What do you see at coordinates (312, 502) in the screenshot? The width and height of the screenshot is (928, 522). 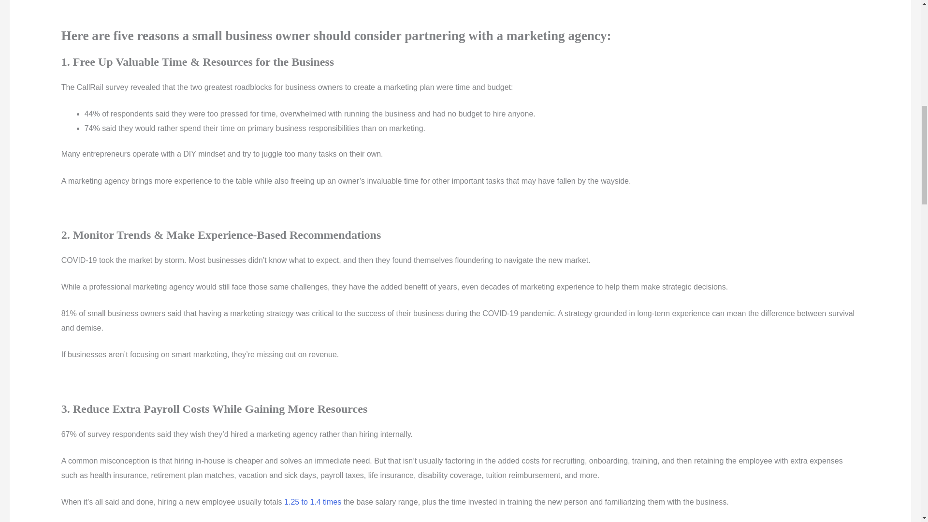 I see `1.25 to 1.4 times` at bounding box center [312, 502].